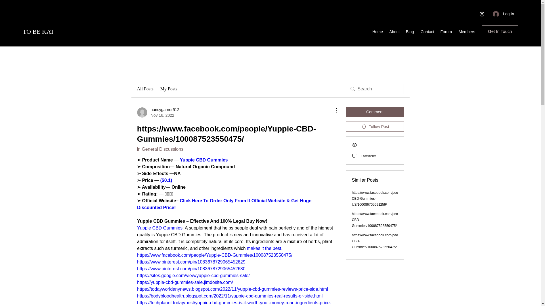 Image resolution: width=545 pixels, height=306 pixels. Describe the element at coordinates (500, 31) in the screenshot. I see `Get In Touch` at that location.